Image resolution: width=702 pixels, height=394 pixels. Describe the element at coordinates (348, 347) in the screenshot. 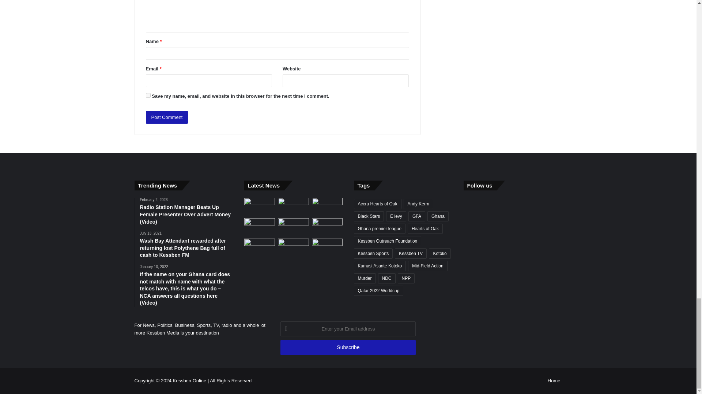

I see `Subscribe` at that location.